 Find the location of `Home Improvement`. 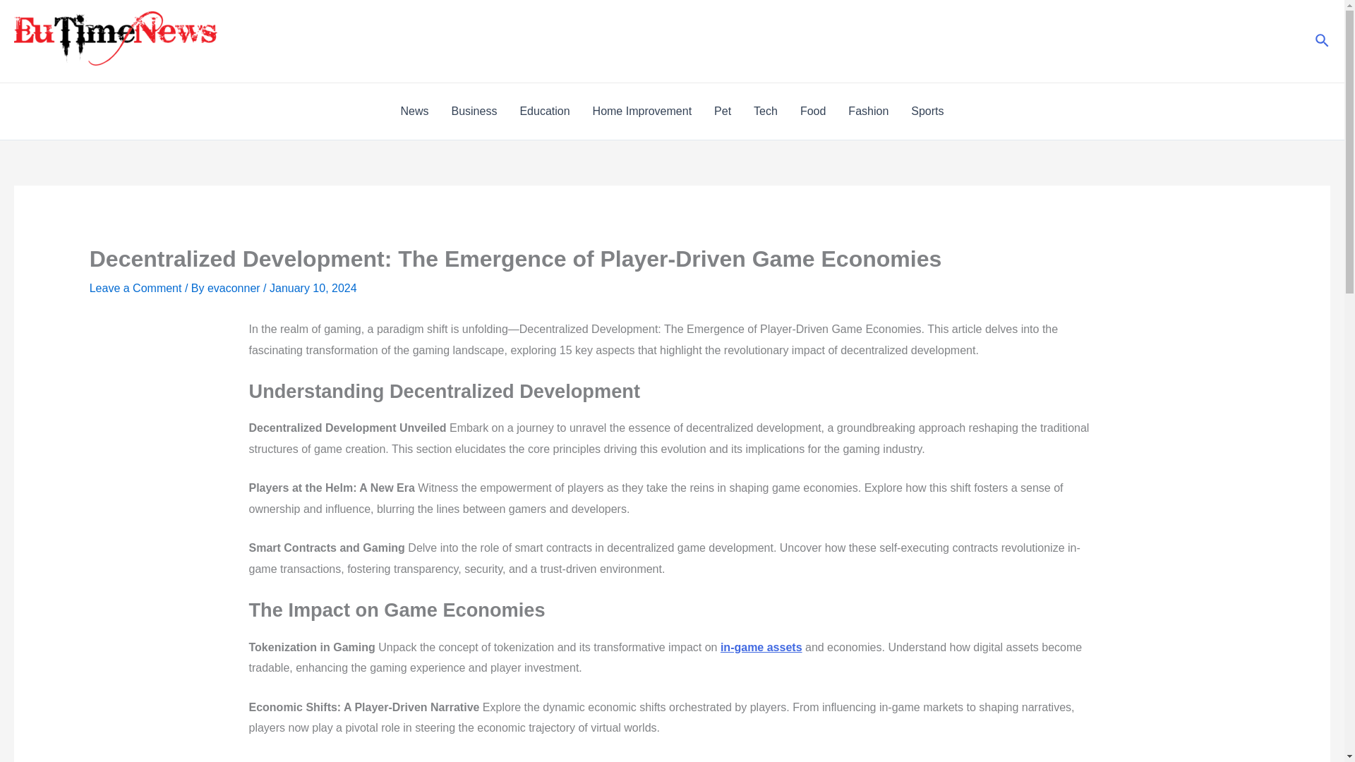

Home Improvement is located at coordinates (642, 111).